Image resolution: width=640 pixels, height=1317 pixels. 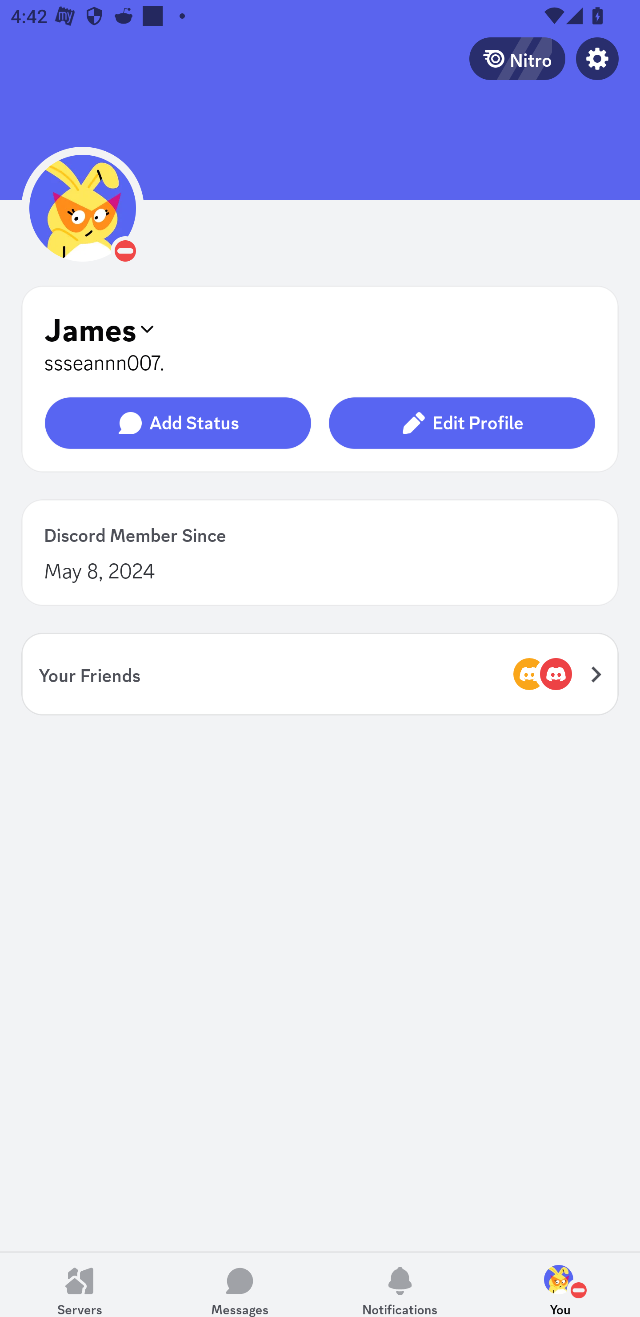 I want to click on Servers, so click(x=80, y=1285).